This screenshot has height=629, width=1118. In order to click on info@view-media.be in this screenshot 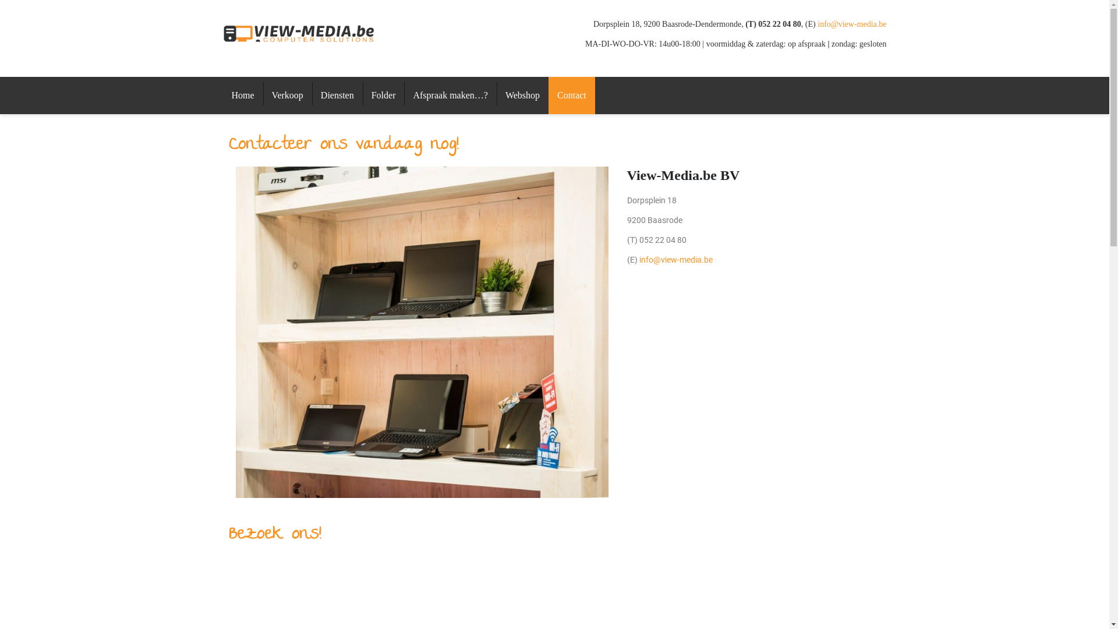, I will do `click(852, 24)`.